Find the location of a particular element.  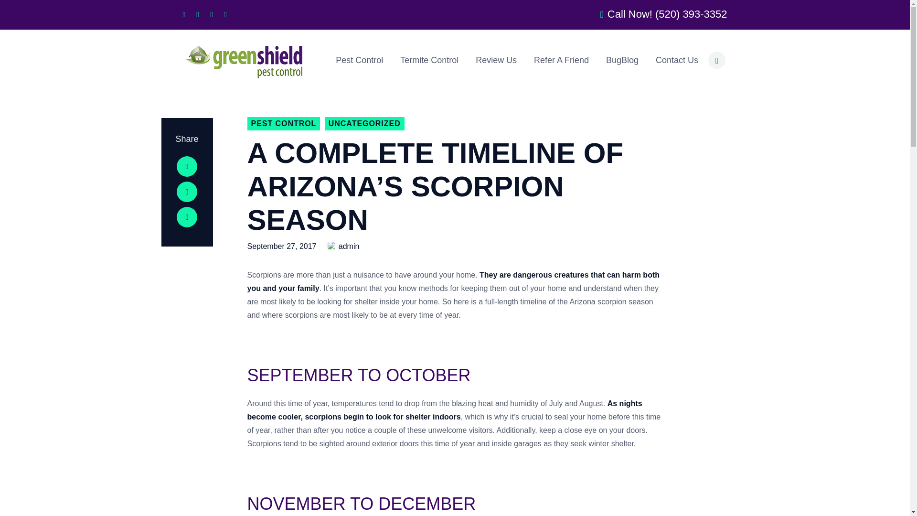

BugBlog is located at coordinates (622, 60).